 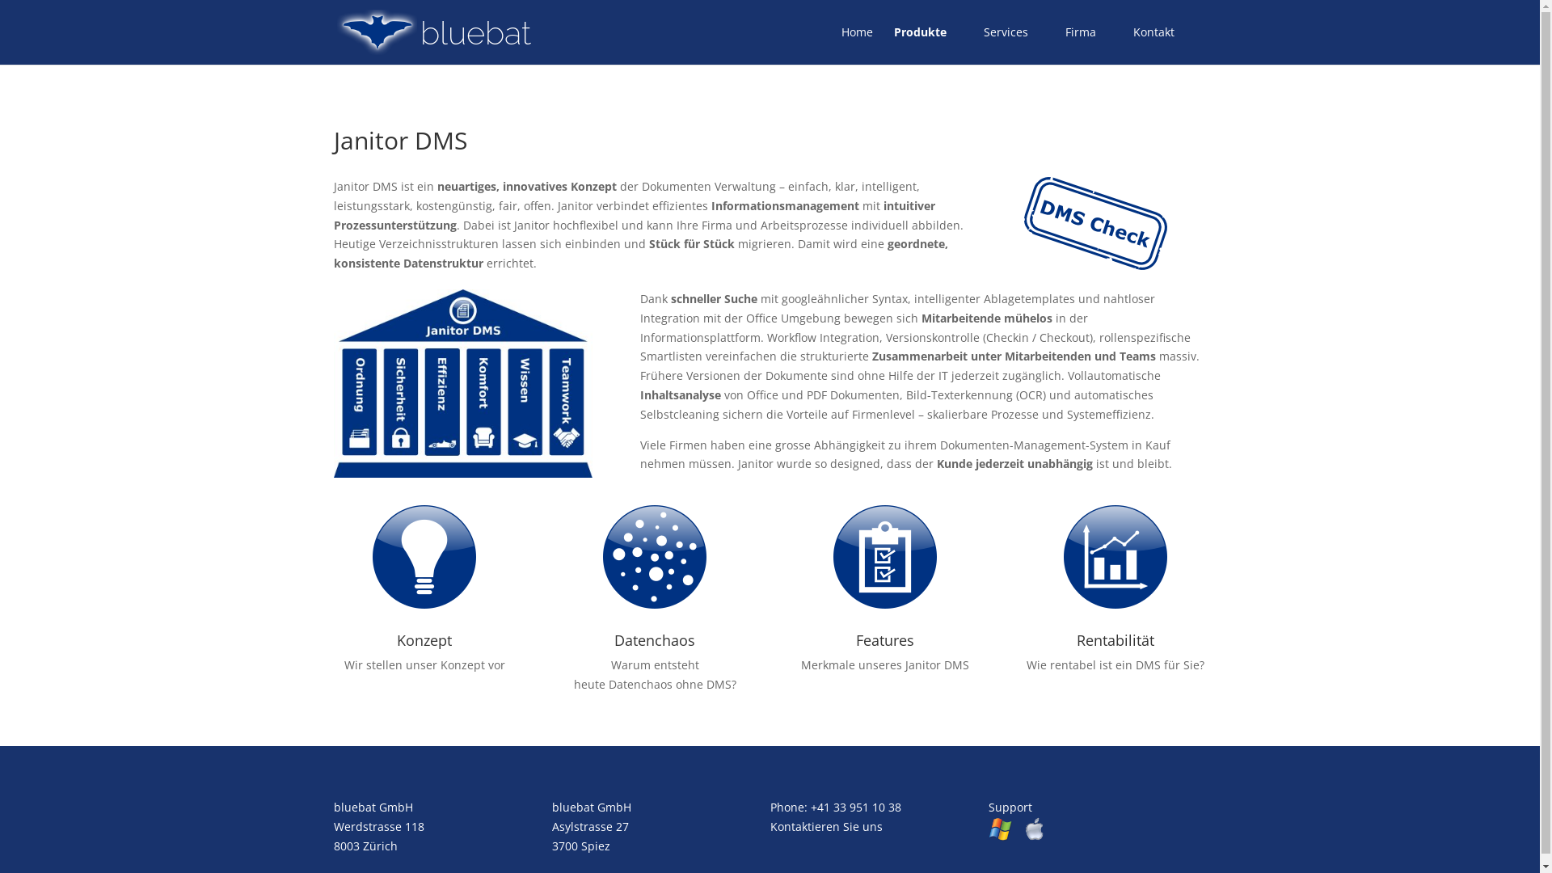 I want to click on Datenchaos, so click(x=655, y=640).